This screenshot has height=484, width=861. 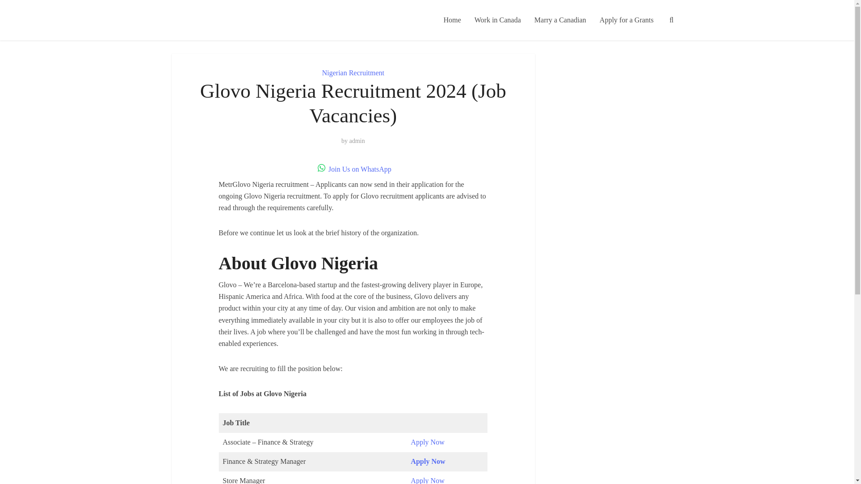 What do you see at coordinates (497, 20) in the screenshot?
I see `Work in Canada` at bounding box center [497, 20].